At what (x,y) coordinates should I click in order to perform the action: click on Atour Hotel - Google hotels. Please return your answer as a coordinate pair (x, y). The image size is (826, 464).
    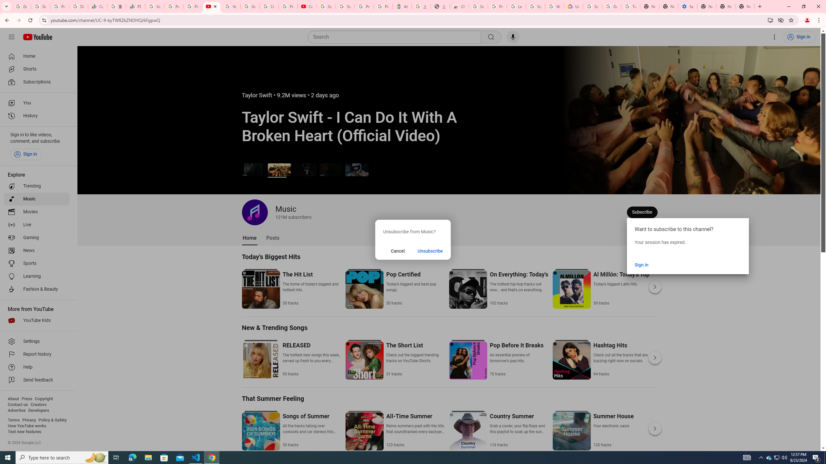
    Looking at the image, I should click on (402, 6).